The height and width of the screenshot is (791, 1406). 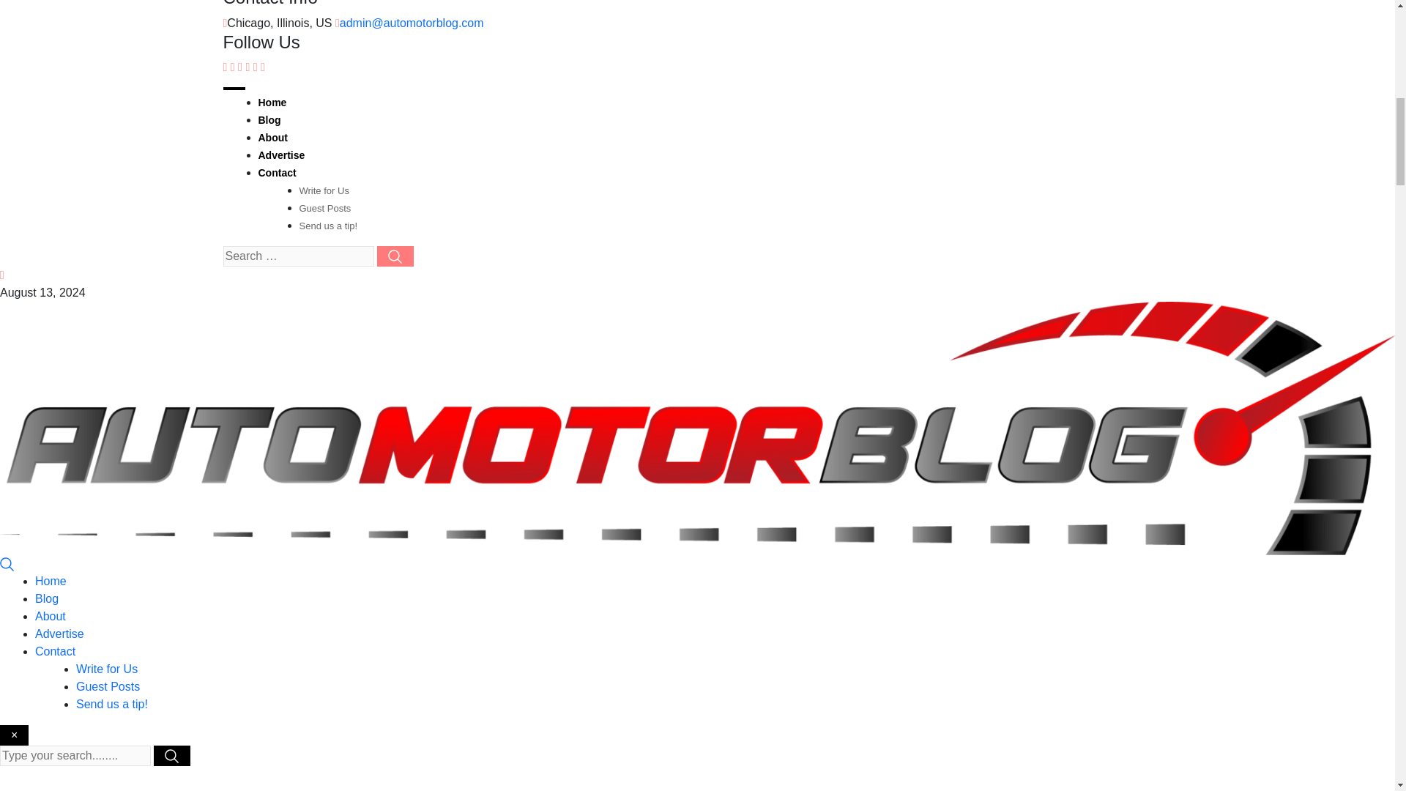 I want to click on Home, so click(x=272, y=102).